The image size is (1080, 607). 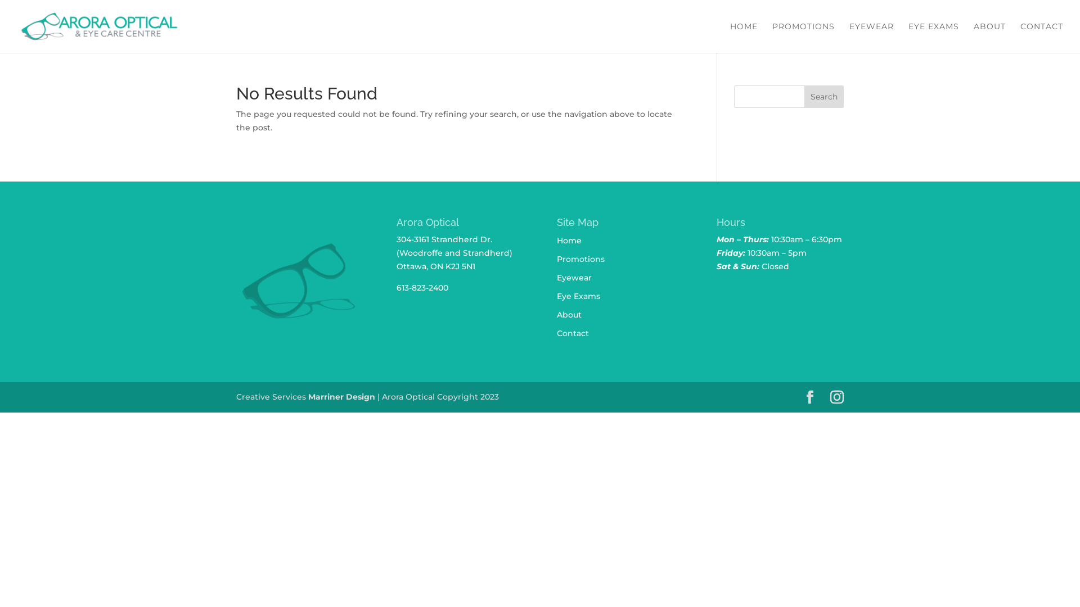 What do you see at coordinates (569, 241) in the screenshot?
I see `Home` at bounding box center [569, 241].